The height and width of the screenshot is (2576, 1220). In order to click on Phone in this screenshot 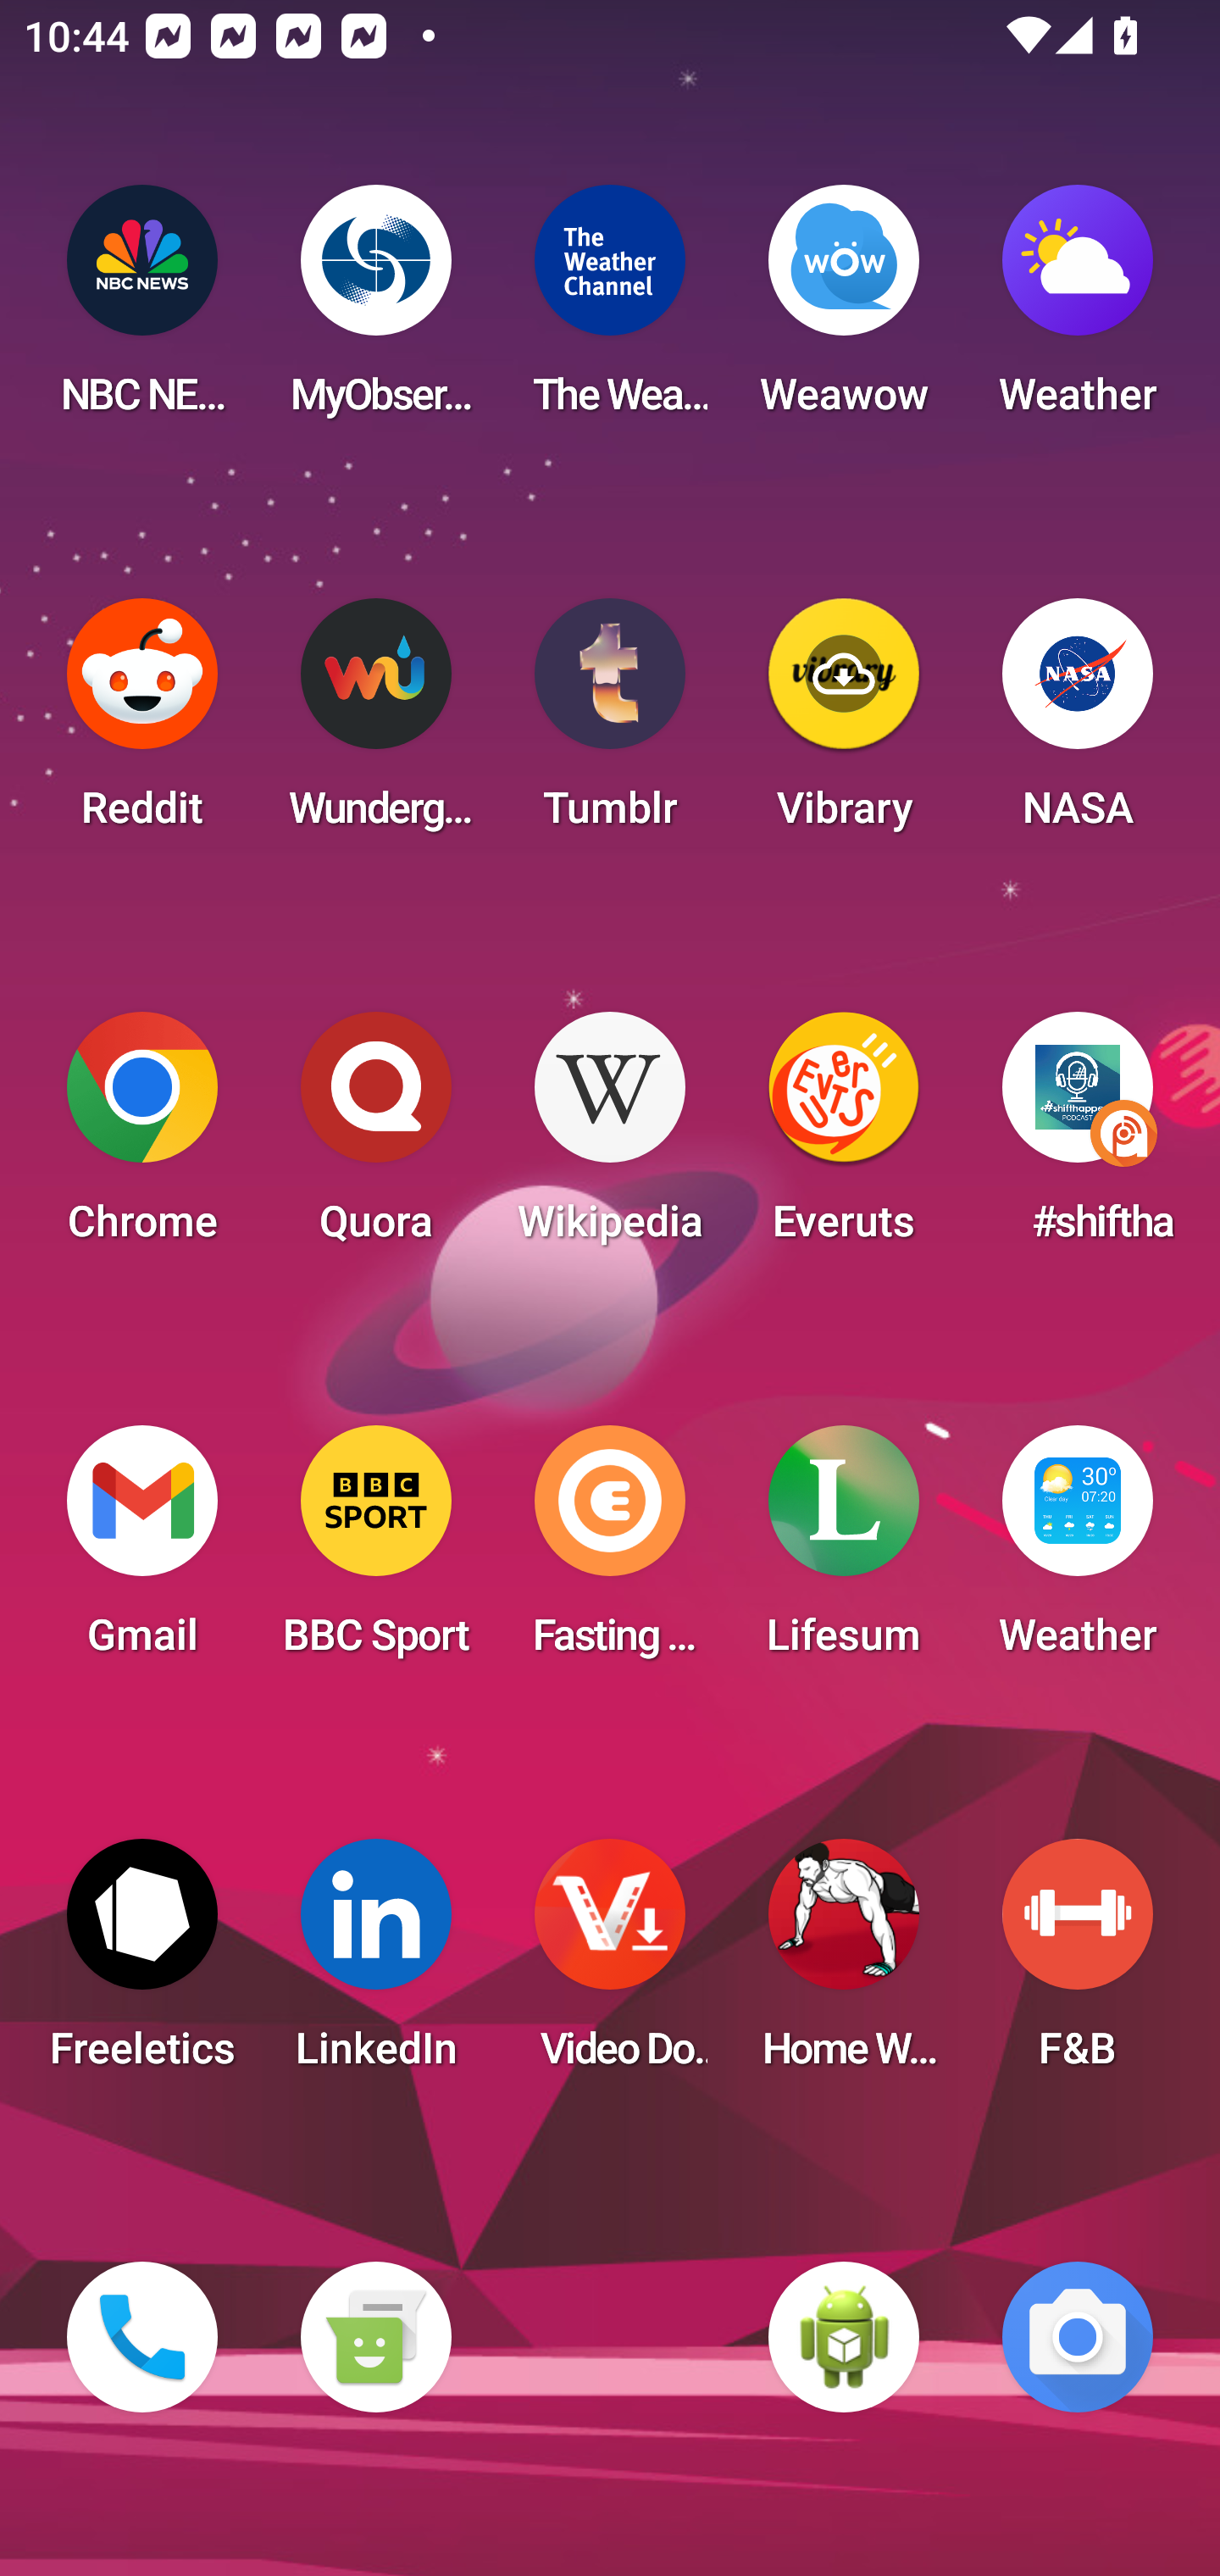, I will do `click(142, 2337)`.